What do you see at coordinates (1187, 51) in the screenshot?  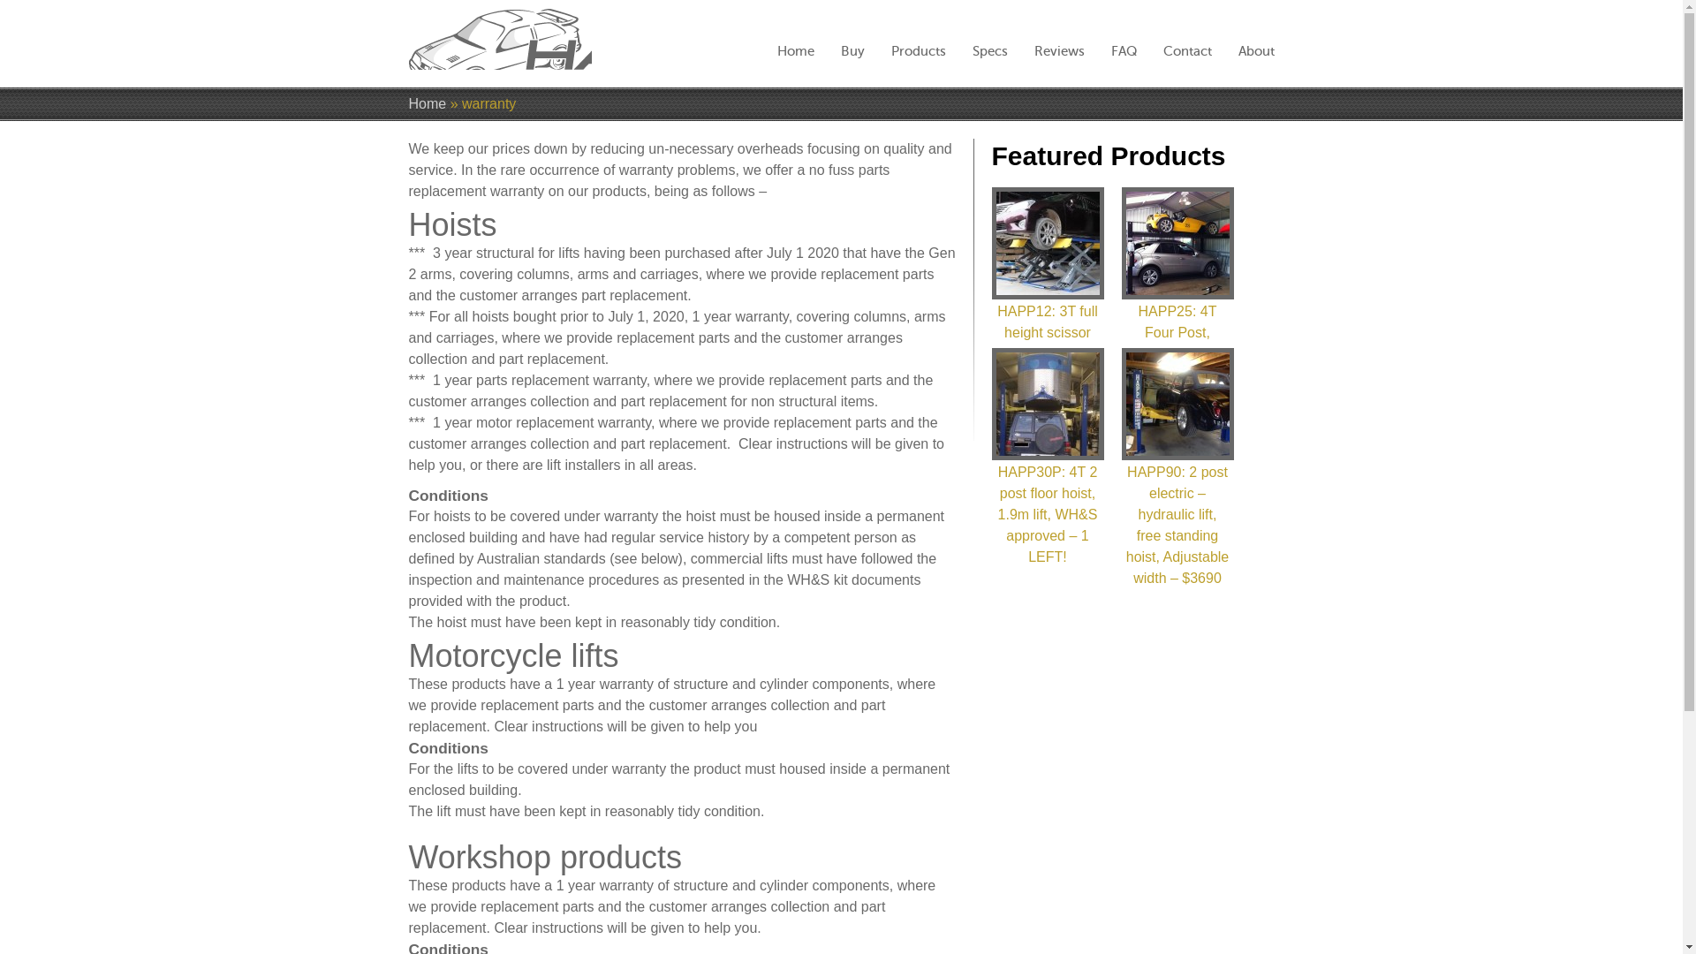 I see `Contact` at bounding box center [1187, 51].